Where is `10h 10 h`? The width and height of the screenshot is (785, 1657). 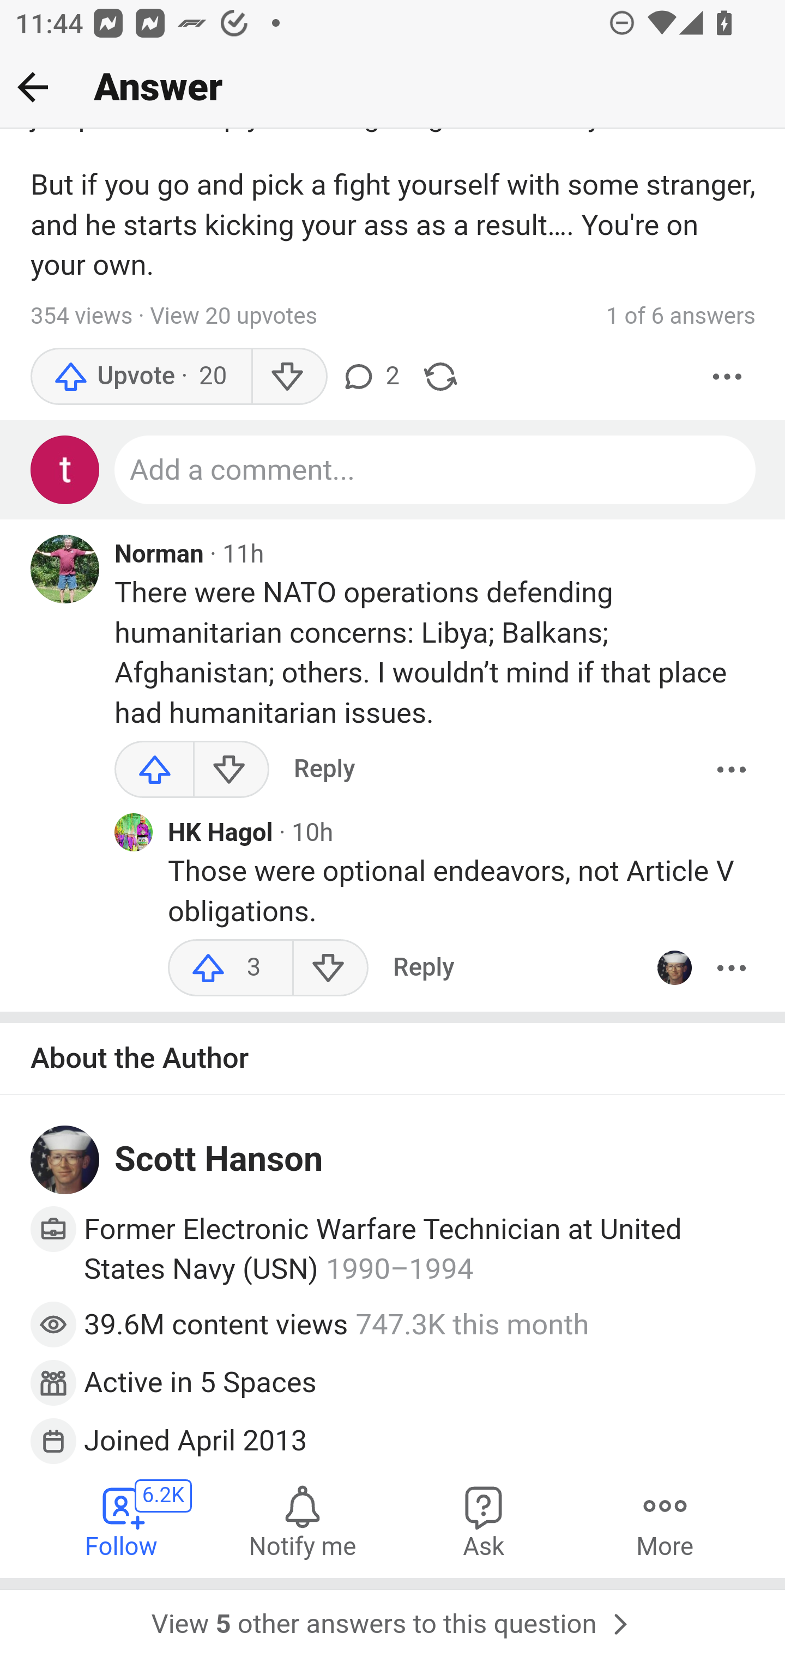 10h 10 h is located at coordinates (312, 832).